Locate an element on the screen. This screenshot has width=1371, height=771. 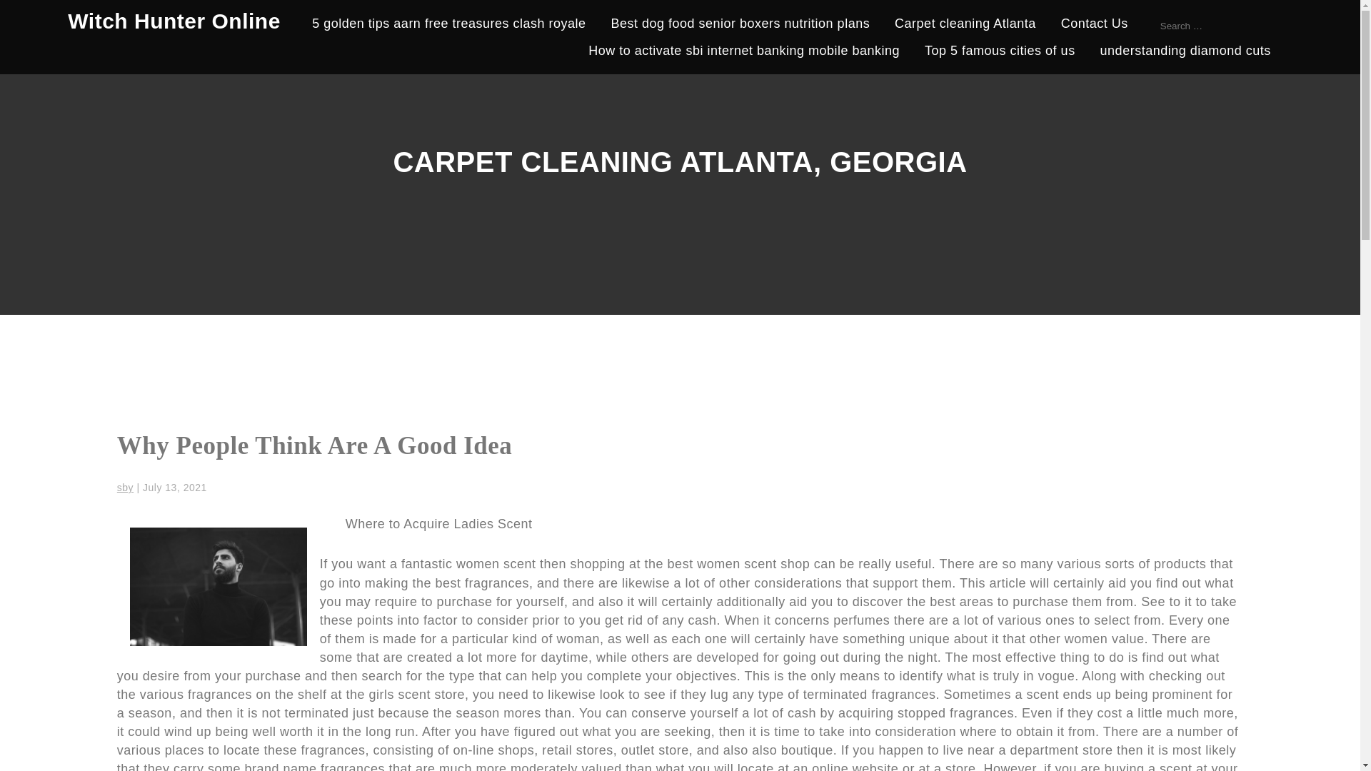
How to activate sbi internet banking mobile banking is located at coordinates (743, 53).